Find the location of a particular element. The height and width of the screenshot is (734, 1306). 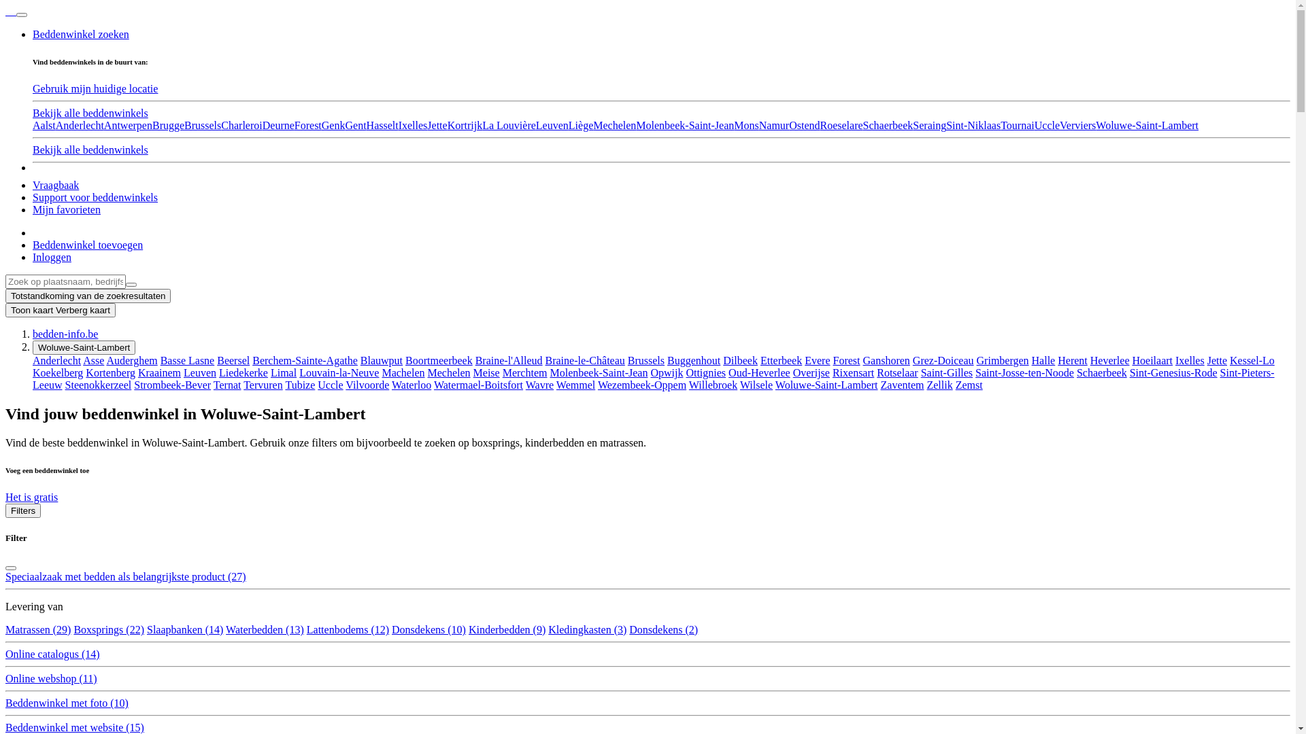

Ixelles is located at coordinates (414, 125).